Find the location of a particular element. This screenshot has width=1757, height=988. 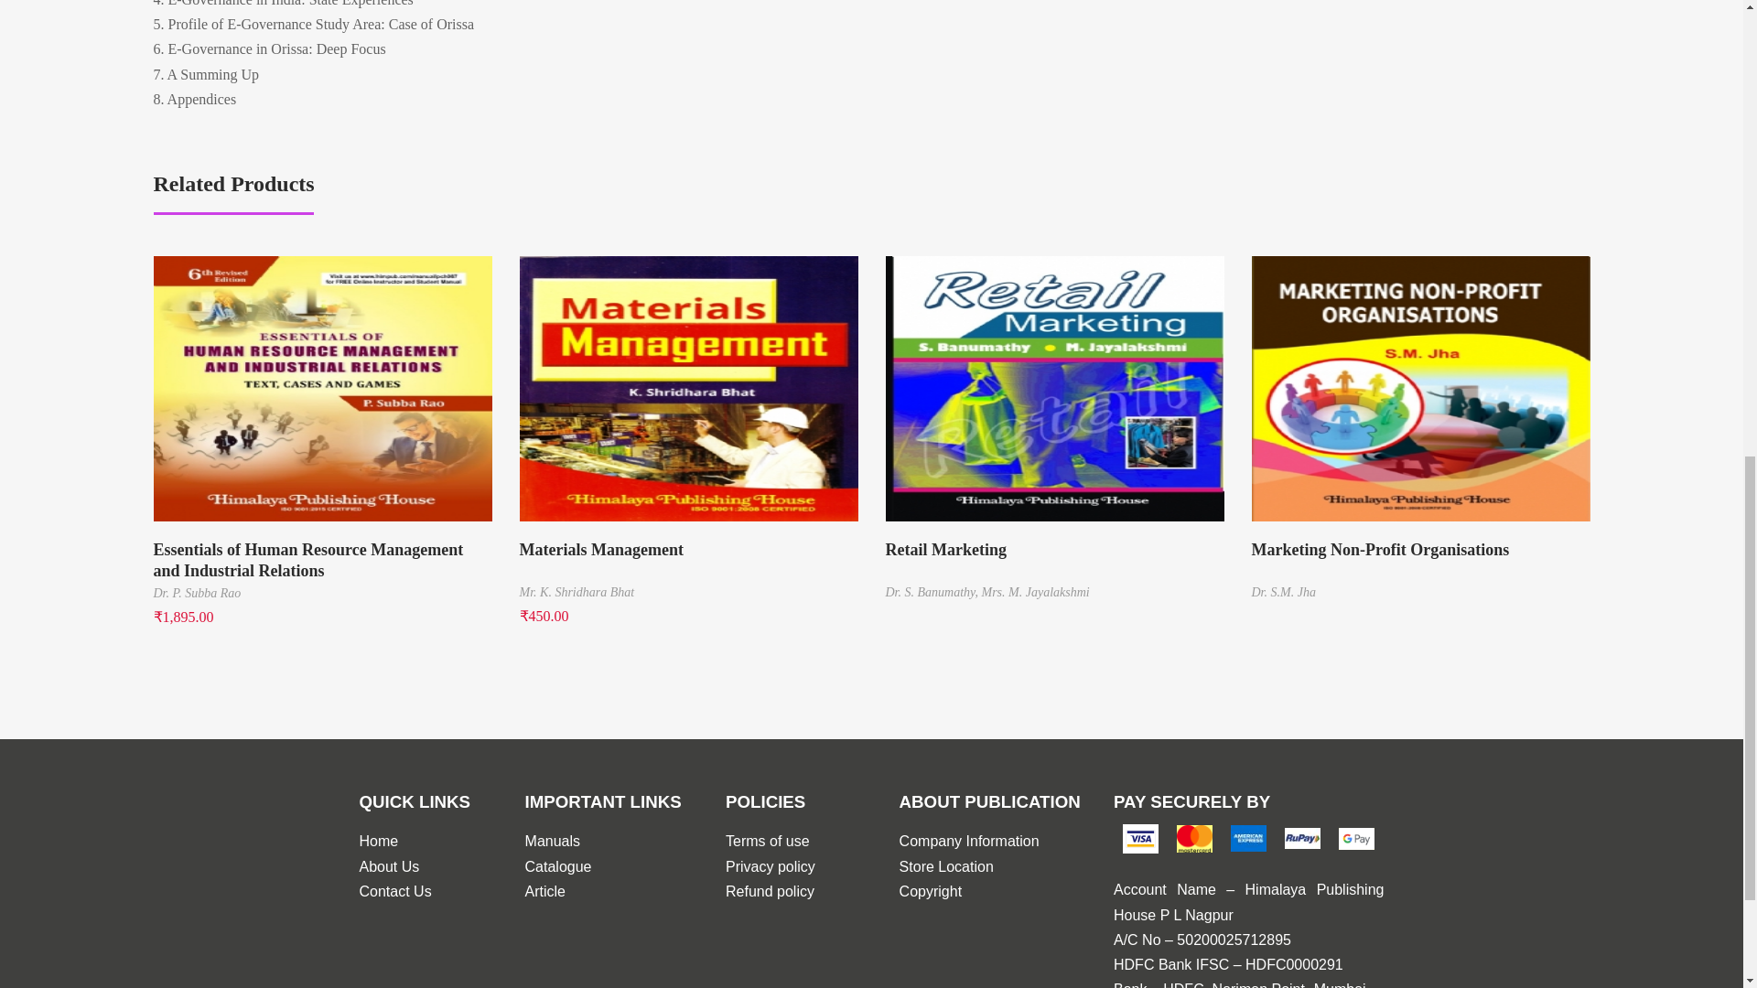

Retail Marketing is located at coordinates (1054, 560).